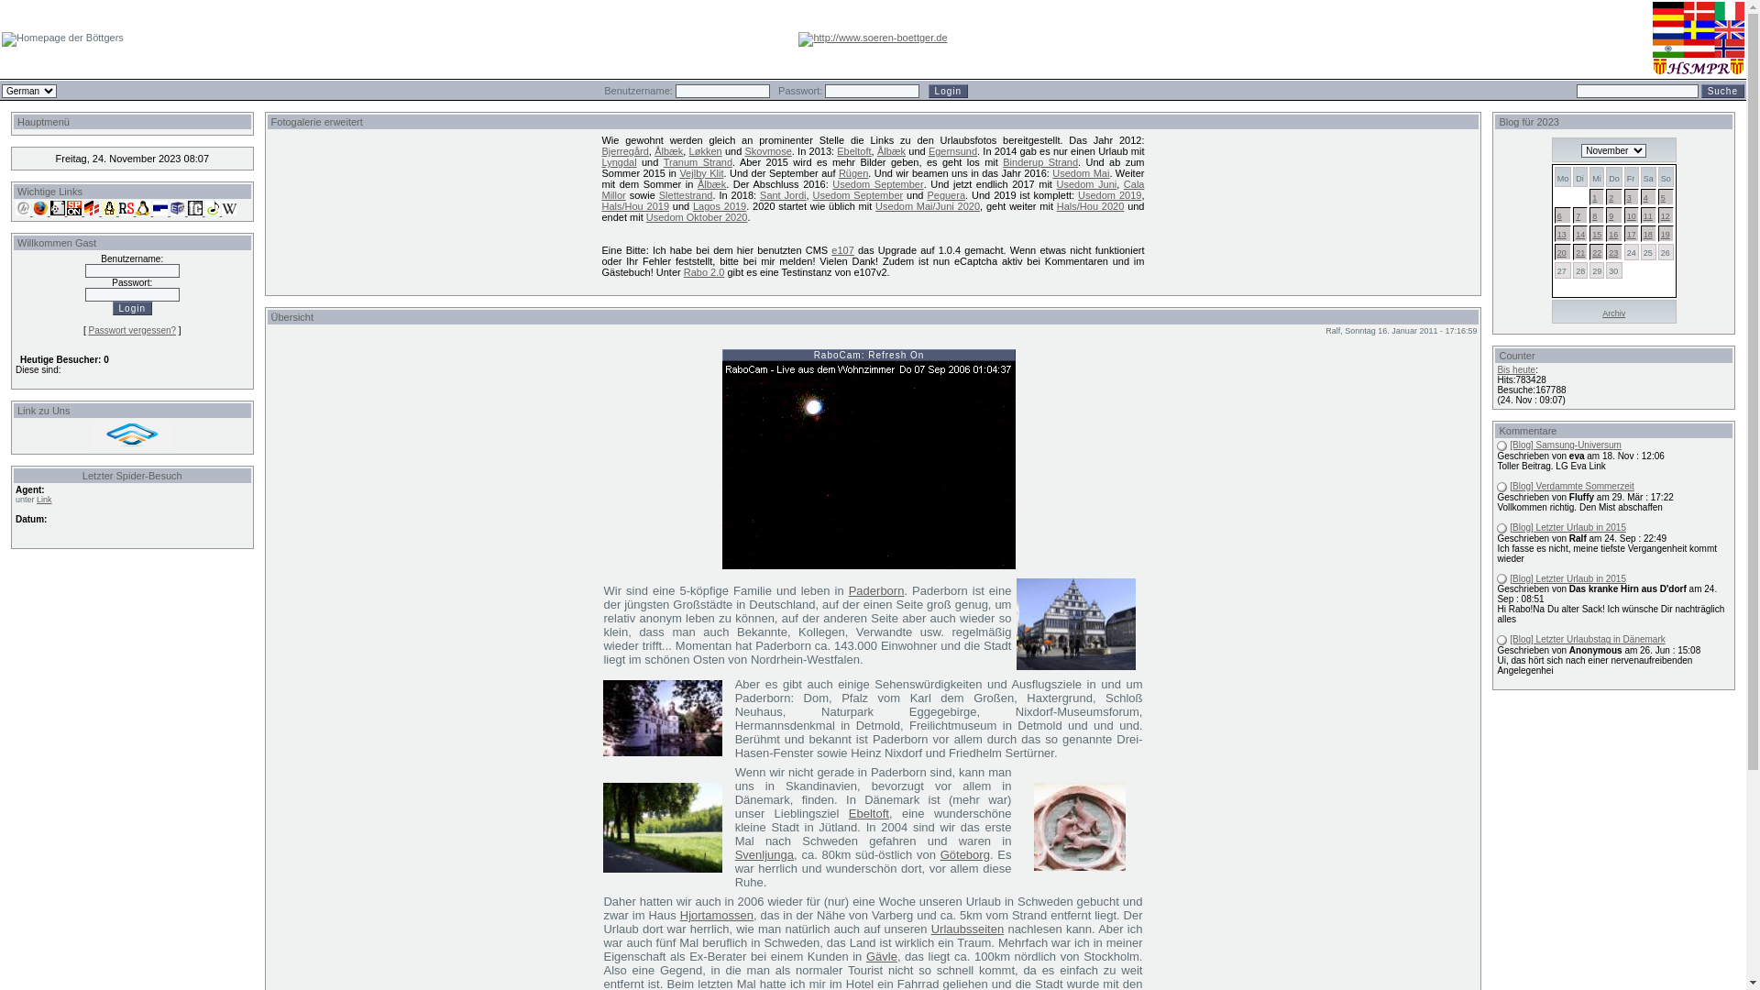 Image resolution: width=1760 pixels, height=990 pixels. What do you see at coordinates (948, 92) in the screenshot?
I see `Login` at bounding box center [948, 92].